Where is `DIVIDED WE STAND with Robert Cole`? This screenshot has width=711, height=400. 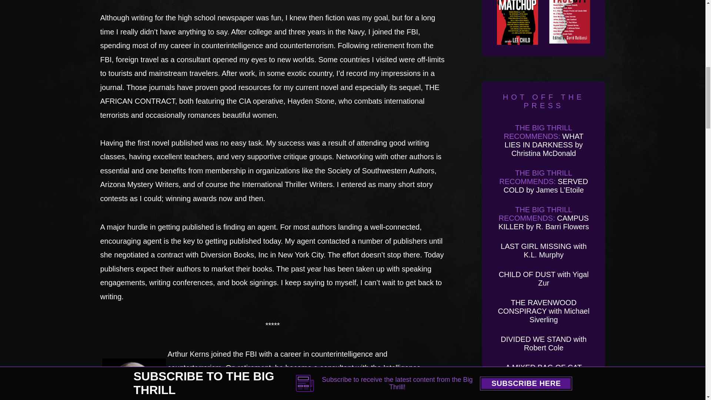
DIVIDED WE STAND with Robert Cole is located at coordinates (544, 344).